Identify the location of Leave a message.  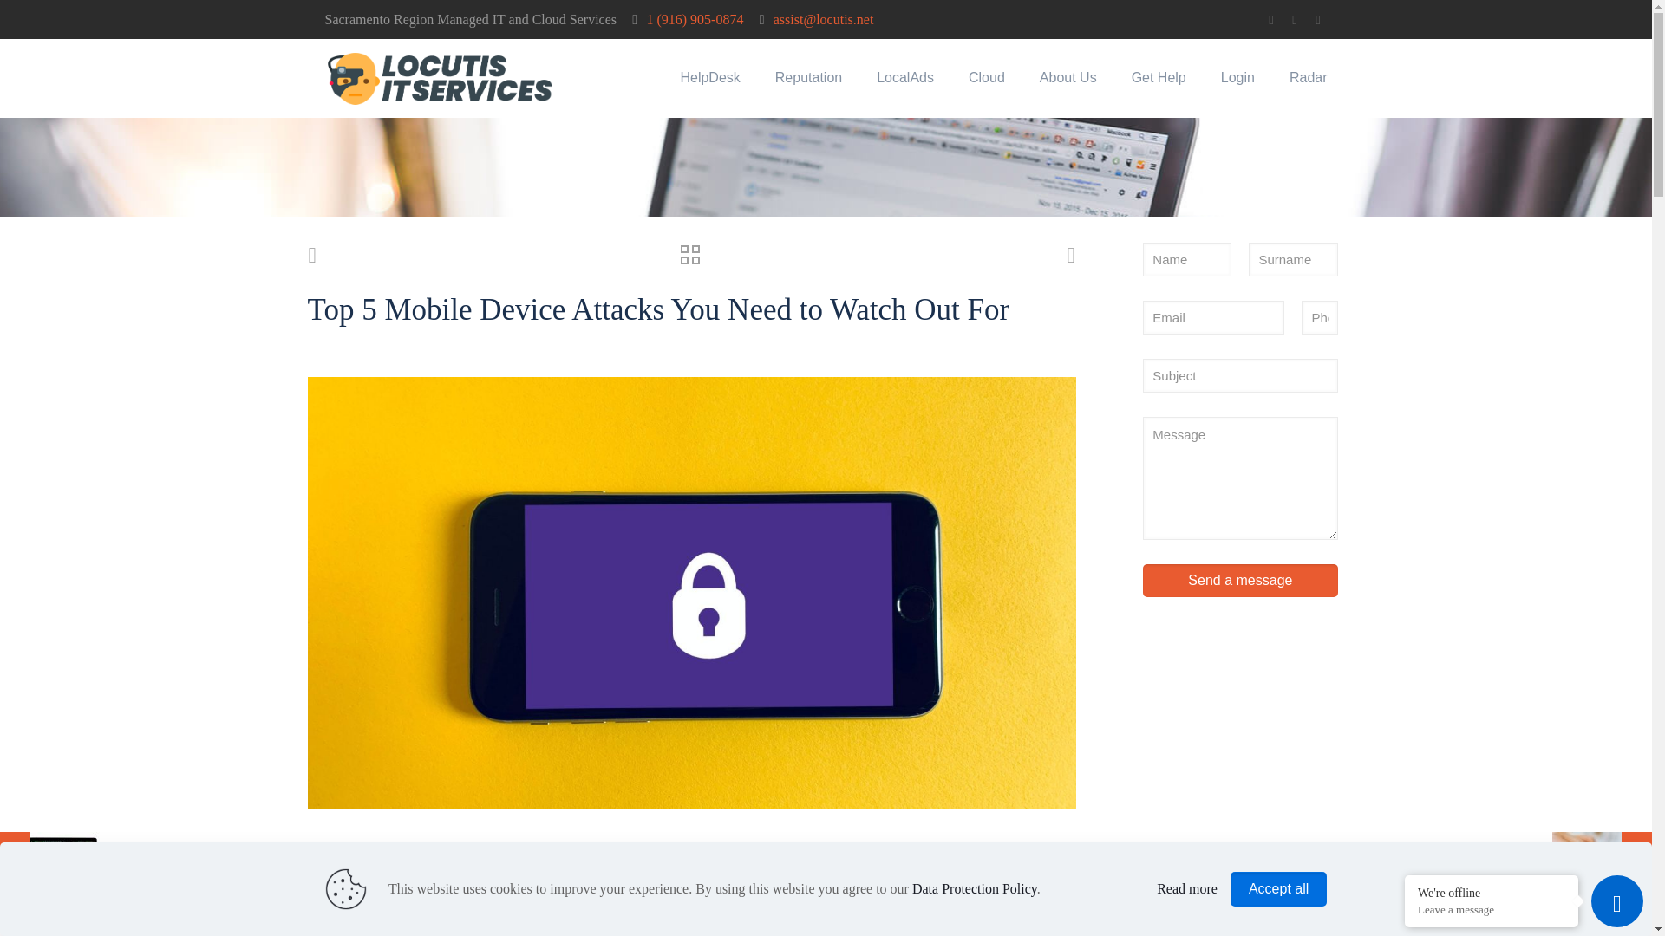
(1492, 910).